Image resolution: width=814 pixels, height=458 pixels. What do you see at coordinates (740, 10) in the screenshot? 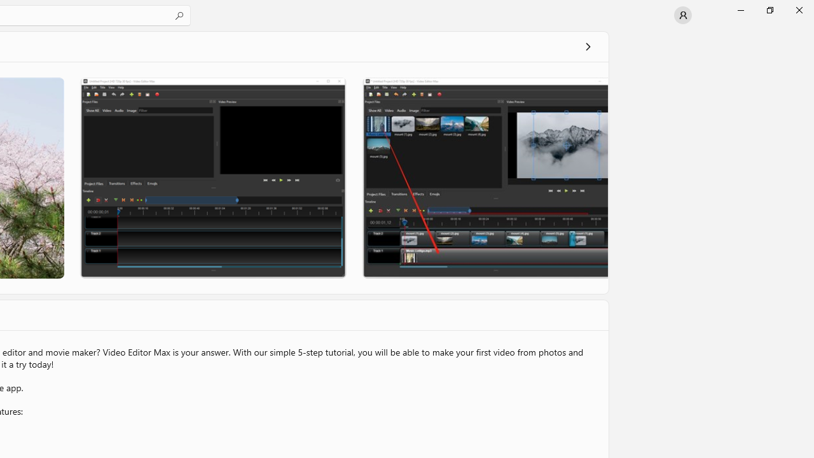
I see `Minimize Microsoft Store` at bounding box center [740, 10].